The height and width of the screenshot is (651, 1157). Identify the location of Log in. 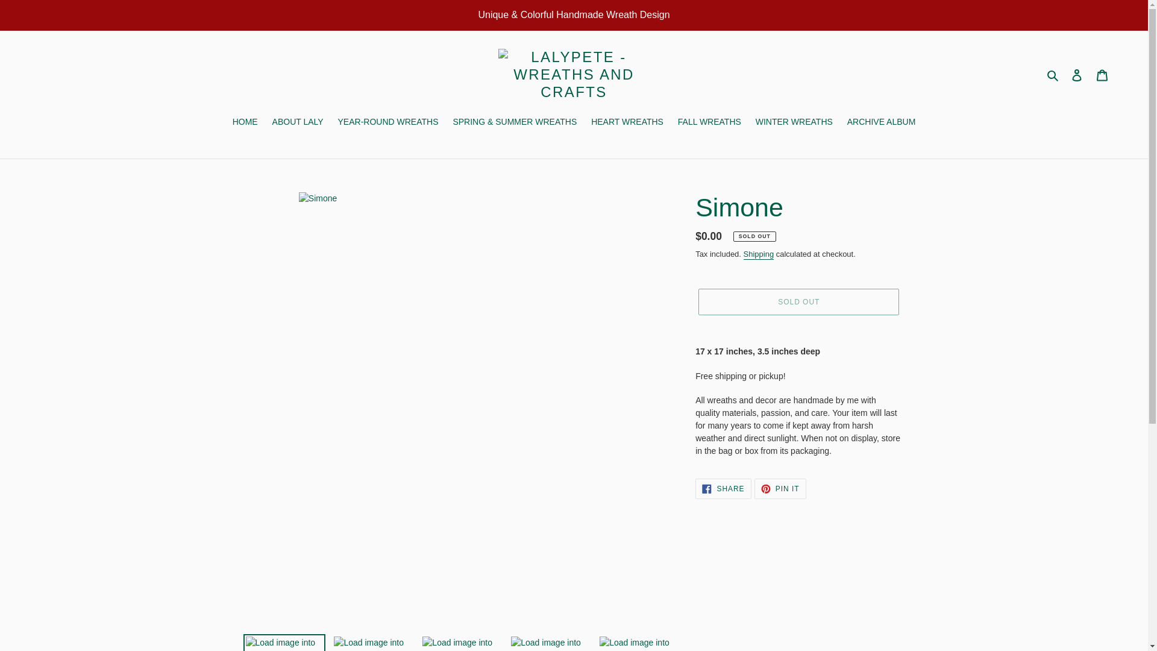
(1077, 75).